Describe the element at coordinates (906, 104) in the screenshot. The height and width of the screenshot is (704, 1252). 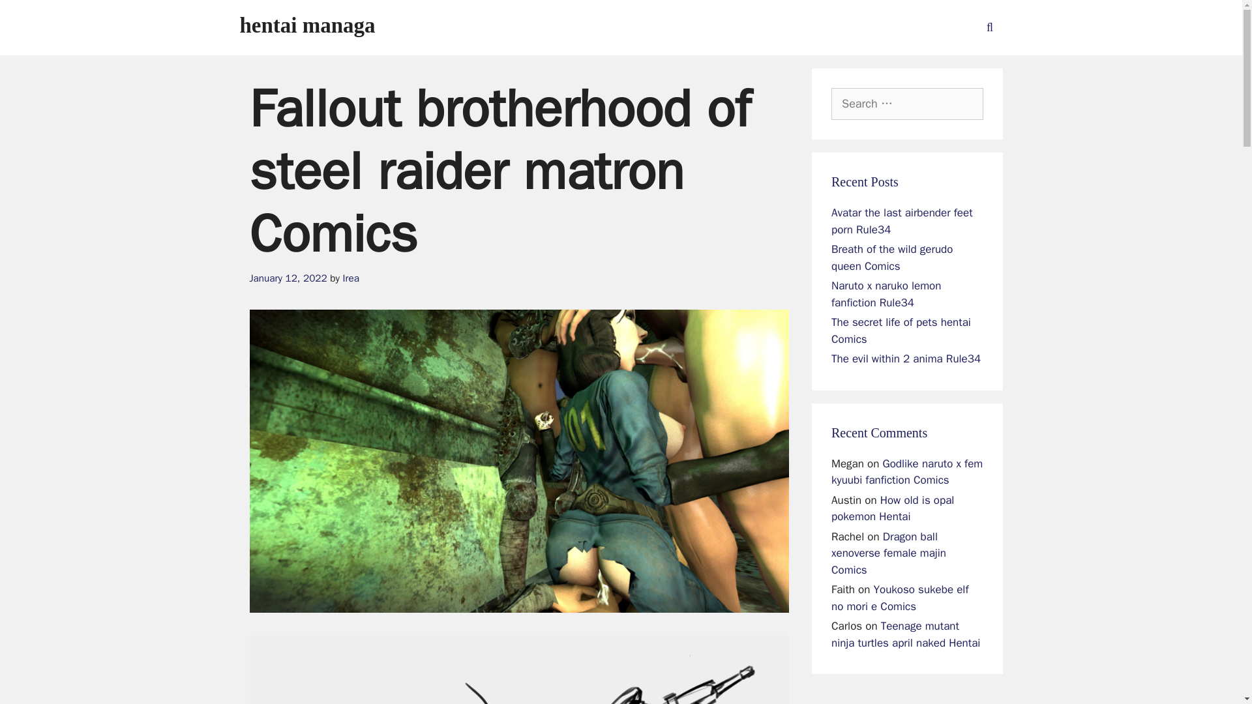
I see `Search for:` at that location.